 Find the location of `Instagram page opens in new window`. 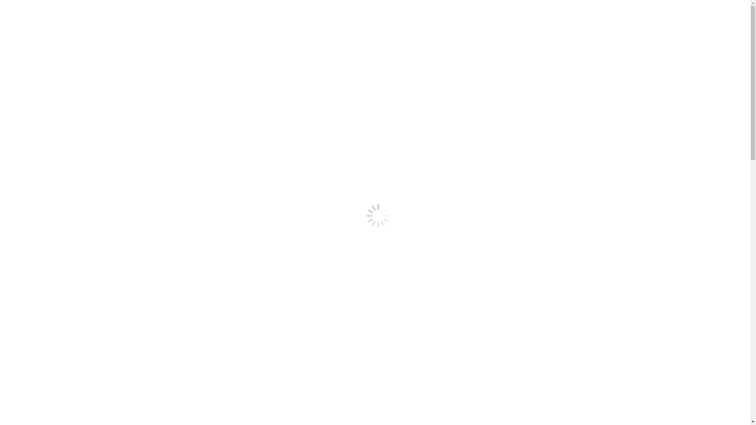

Instagram page opens in new window is located at coordinates (51, 111).